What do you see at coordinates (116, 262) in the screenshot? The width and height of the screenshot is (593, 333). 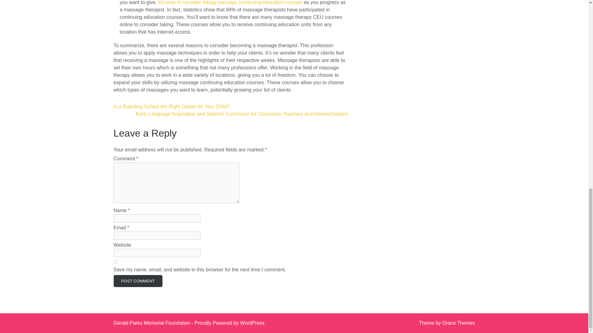 I see `yes` at bounding box center [116, 262].